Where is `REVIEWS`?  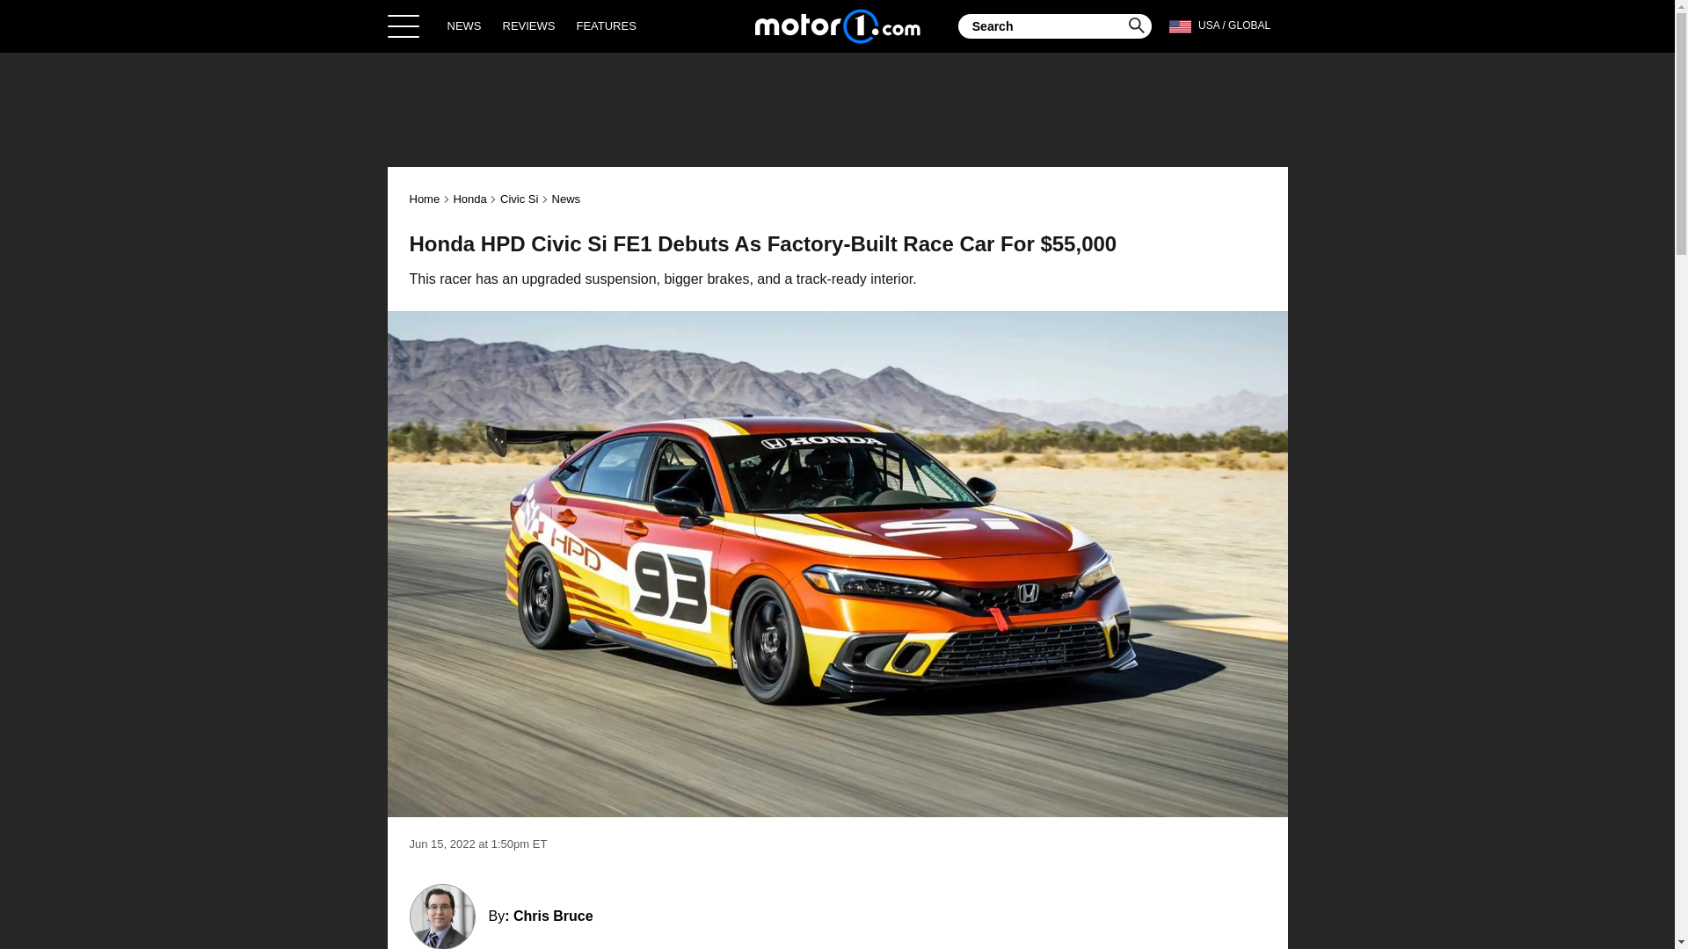 REVIEWS is located at coordinates (529, 25).